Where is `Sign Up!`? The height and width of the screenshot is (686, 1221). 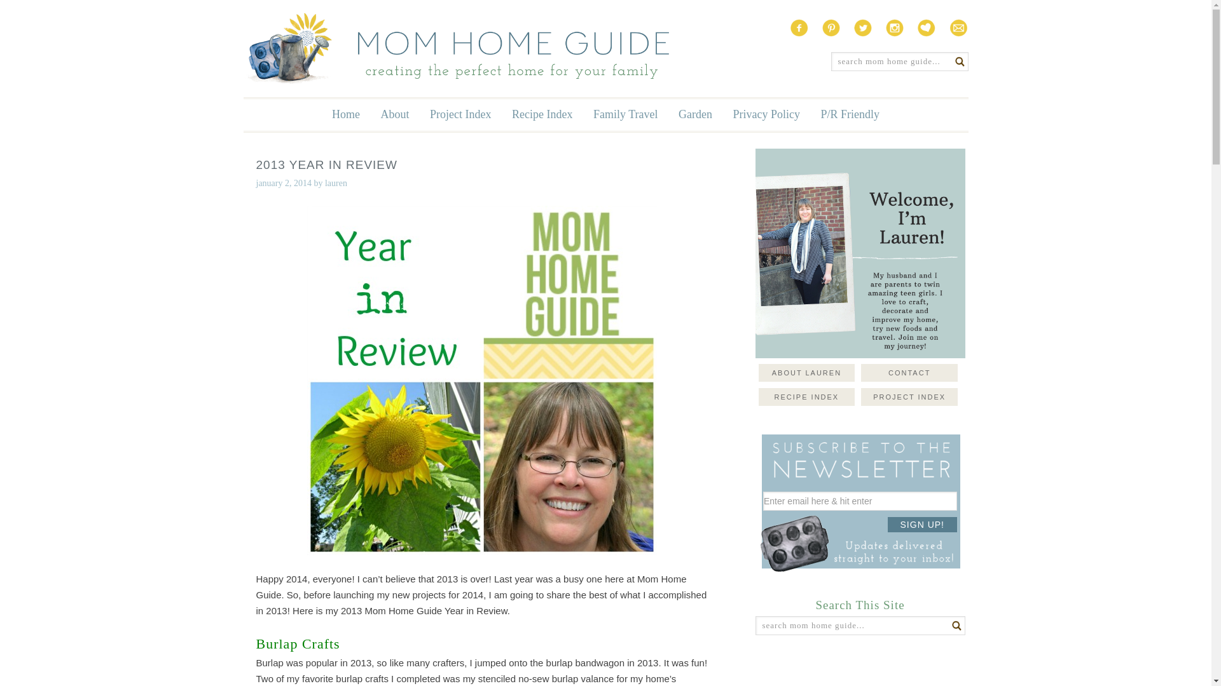 Sign Up! is located at coordinates (922, 525).